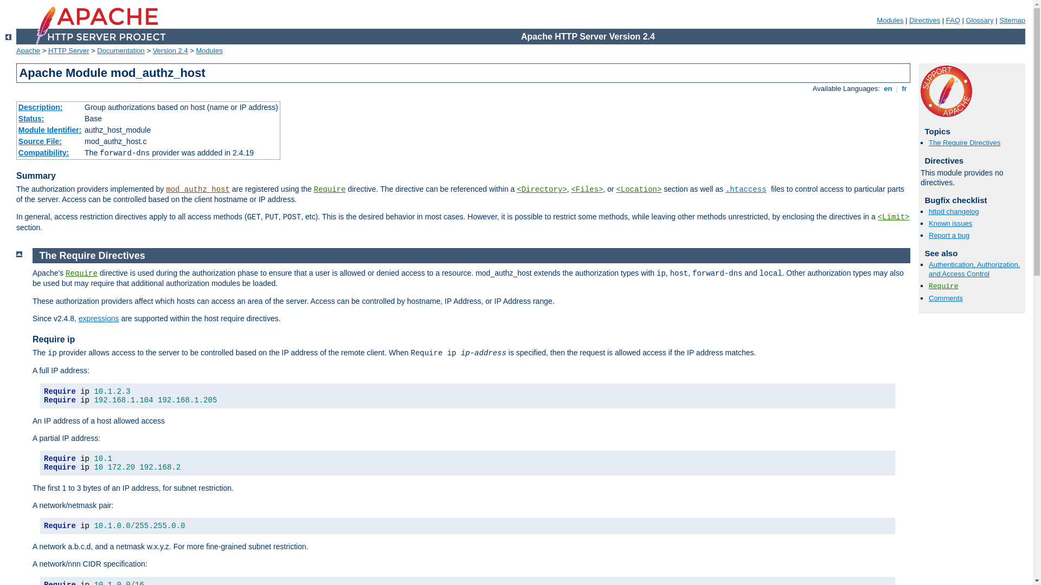 This screenshot has height=585, width=1041. Describe the element at coordinates (953, 21) in the screenshot. I see `FAQ` at that location.